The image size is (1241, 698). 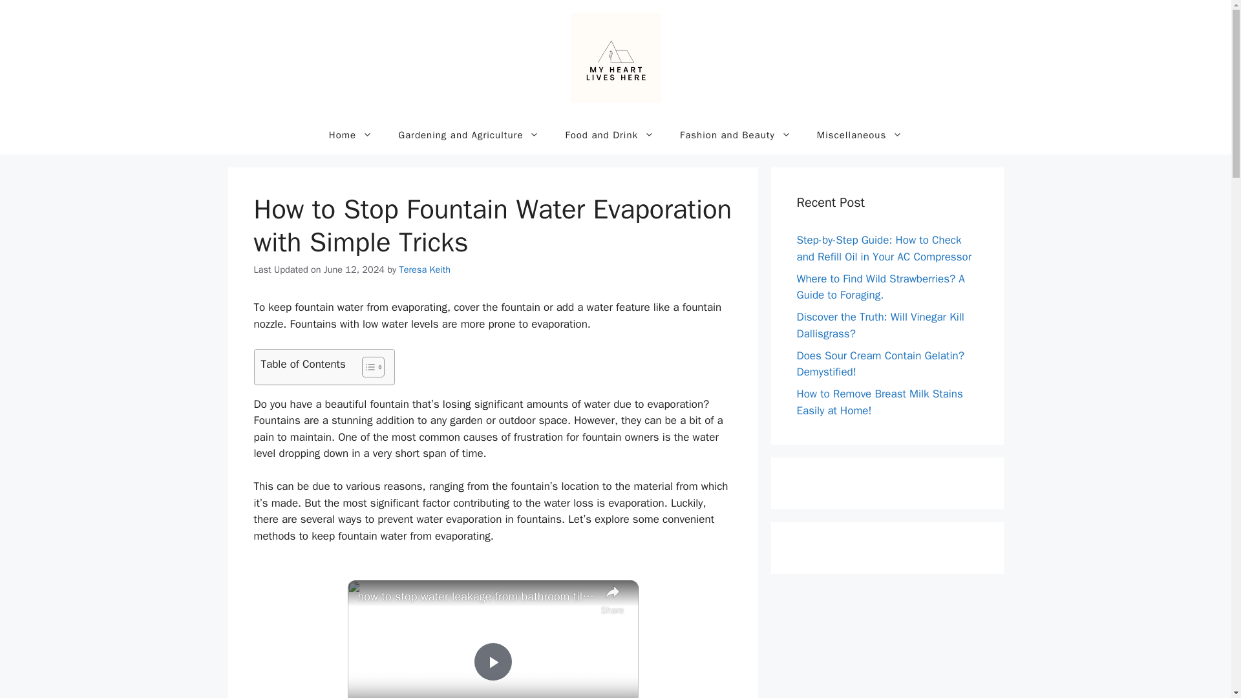 I want to click on Play Video, so click(x=492, y=662).